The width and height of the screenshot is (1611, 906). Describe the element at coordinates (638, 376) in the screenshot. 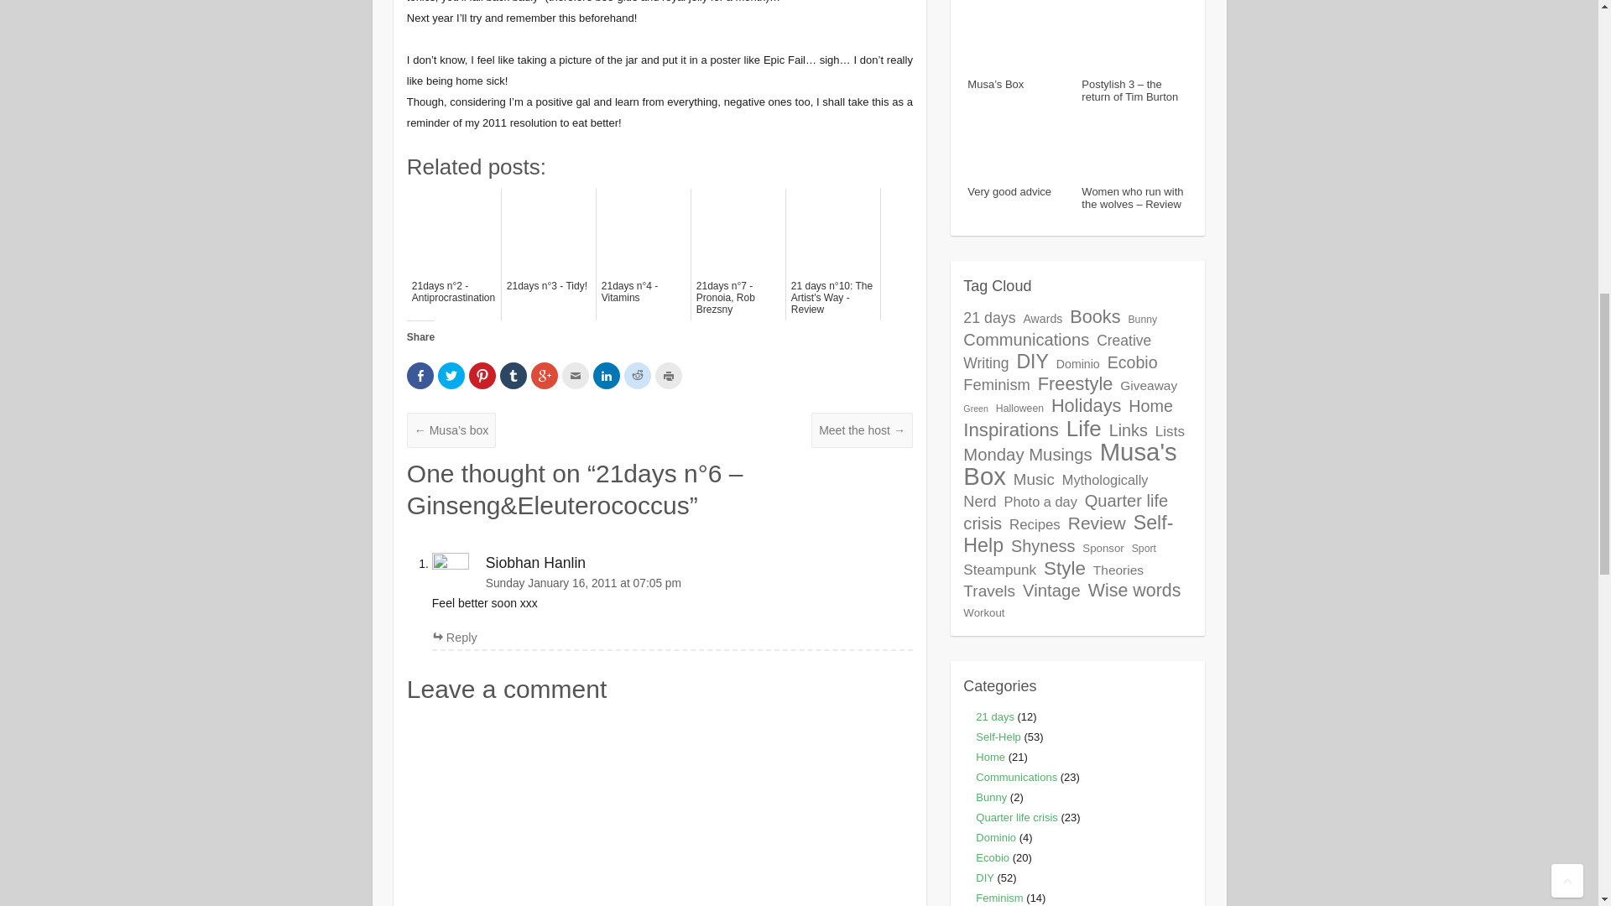

I see `Click to share on Reddit` at that location.